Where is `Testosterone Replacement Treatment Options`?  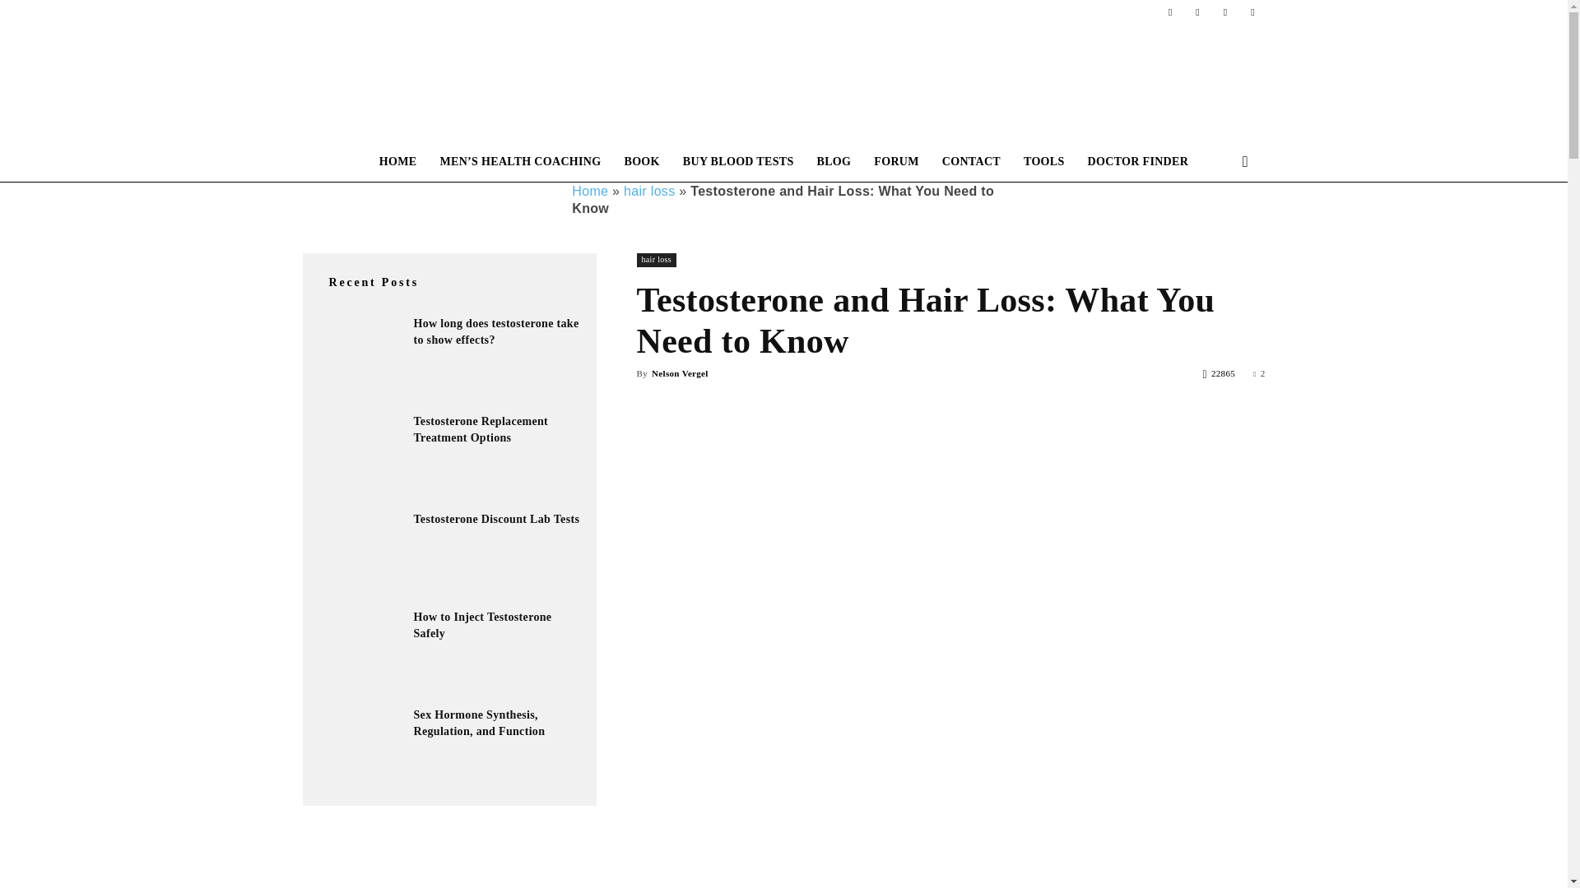 Testosterone Replacement Treatment Options is located at coordinates (360, 454).